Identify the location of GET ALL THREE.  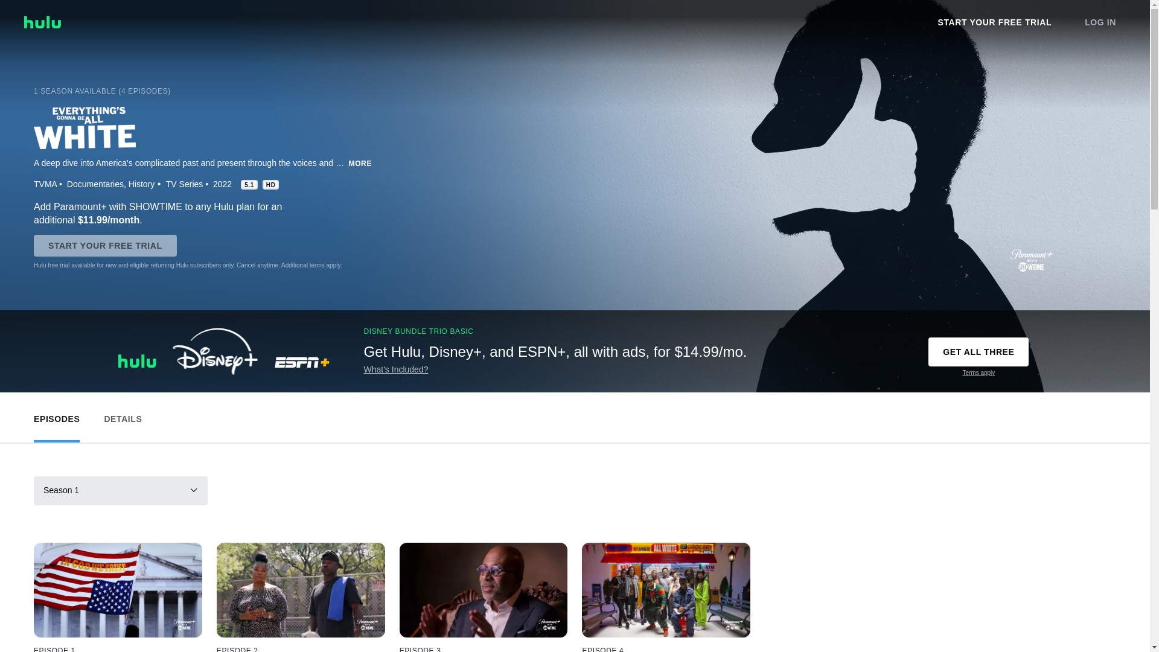
(978, 351).